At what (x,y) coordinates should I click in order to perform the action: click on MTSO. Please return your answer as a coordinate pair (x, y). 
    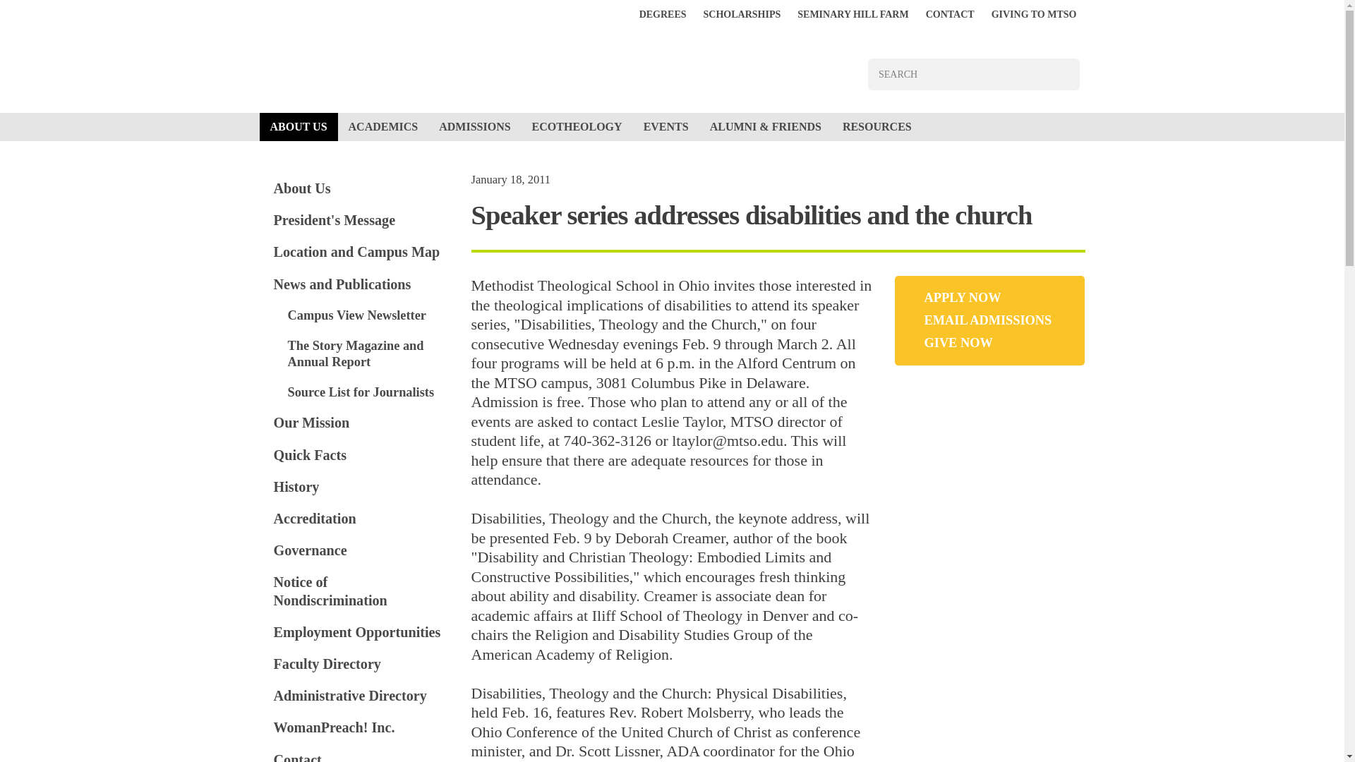
    Looking at the image, I should click on (471, 61).